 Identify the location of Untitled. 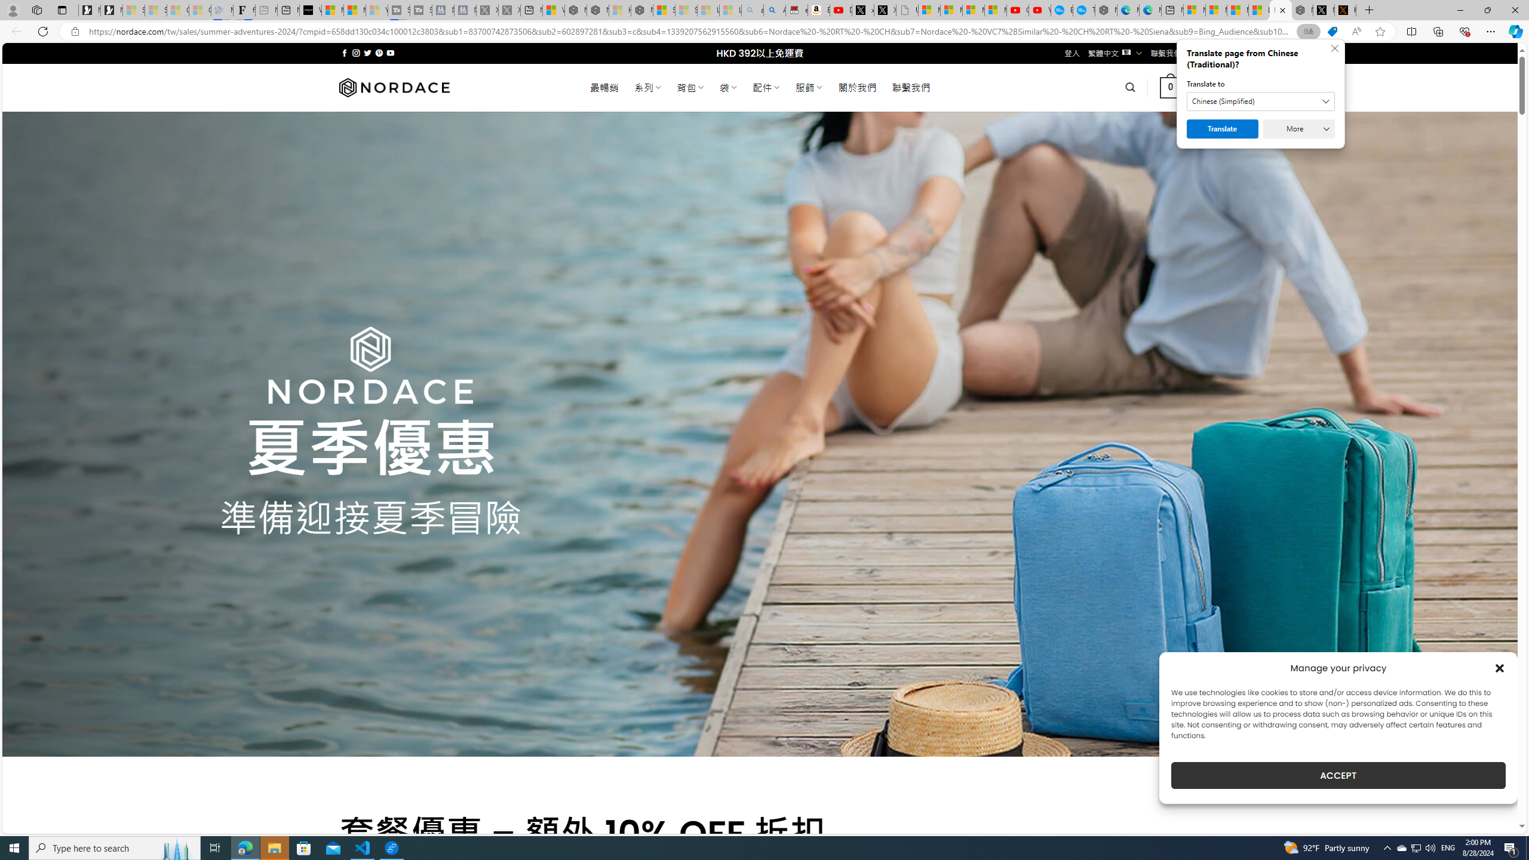
(907, 10).